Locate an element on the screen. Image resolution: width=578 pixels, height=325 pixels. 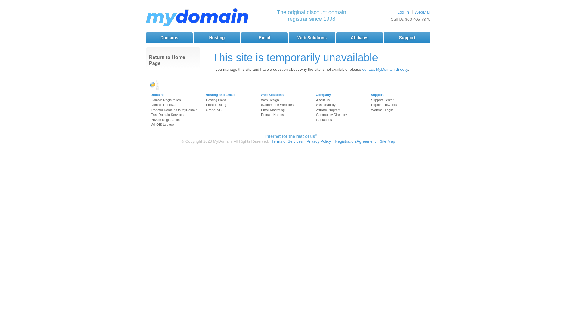
Registration Agreement is located at coordinates (355, 141).